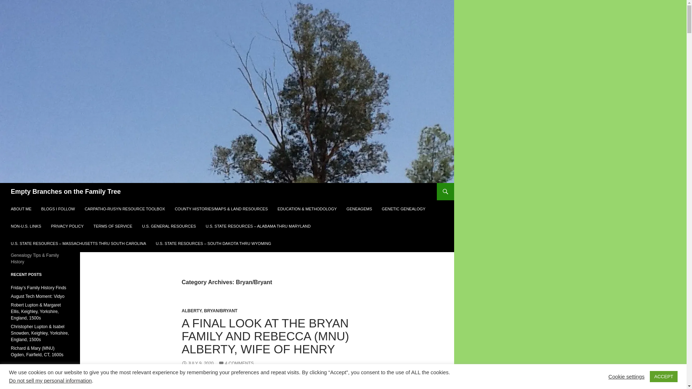 The width and height of the screenshot is (692, 389). Describe the element at coordinates (67, 226) in the screenshot. I see `PRIVACY POLICY` at that location.